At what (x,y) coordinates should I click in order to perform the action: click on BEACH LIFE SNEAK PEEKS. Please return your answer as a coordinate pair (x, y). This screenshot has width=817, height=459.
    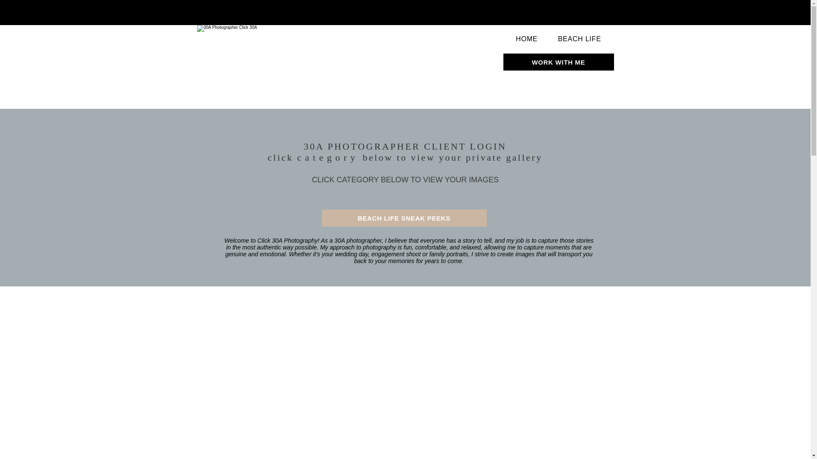
    Looking at the image, I should click on (404, 218).